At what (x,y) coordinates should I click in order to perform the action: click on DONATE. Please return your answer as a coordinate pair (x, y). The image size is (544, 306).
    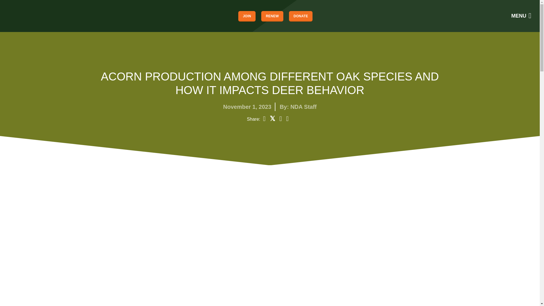
    Looking at the image, I should click on (300, 16).